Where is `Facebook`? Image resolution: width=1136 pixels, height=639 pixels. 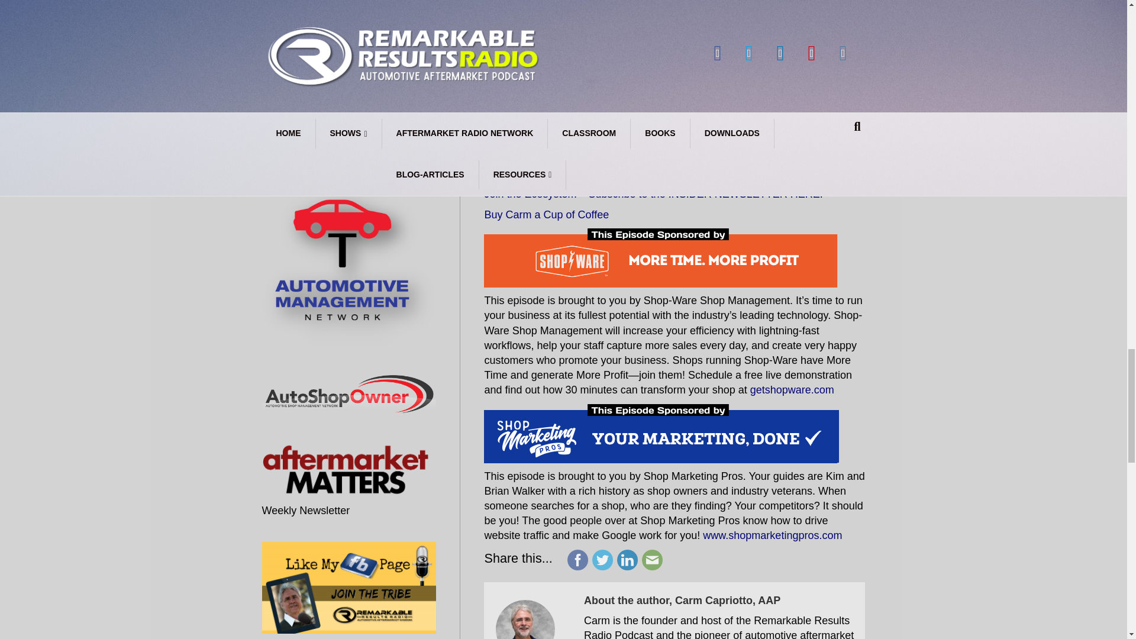 Facebook is located at coordinates (279, 150).